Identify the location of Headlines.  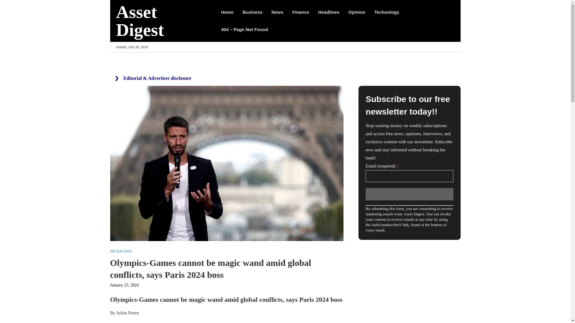
(328, 12).